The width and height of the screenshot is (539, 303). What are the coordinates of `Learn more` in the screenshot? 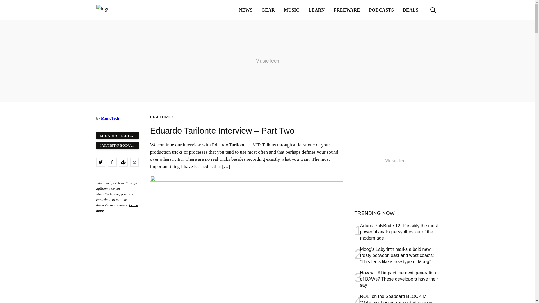 It's located at (117, 208).